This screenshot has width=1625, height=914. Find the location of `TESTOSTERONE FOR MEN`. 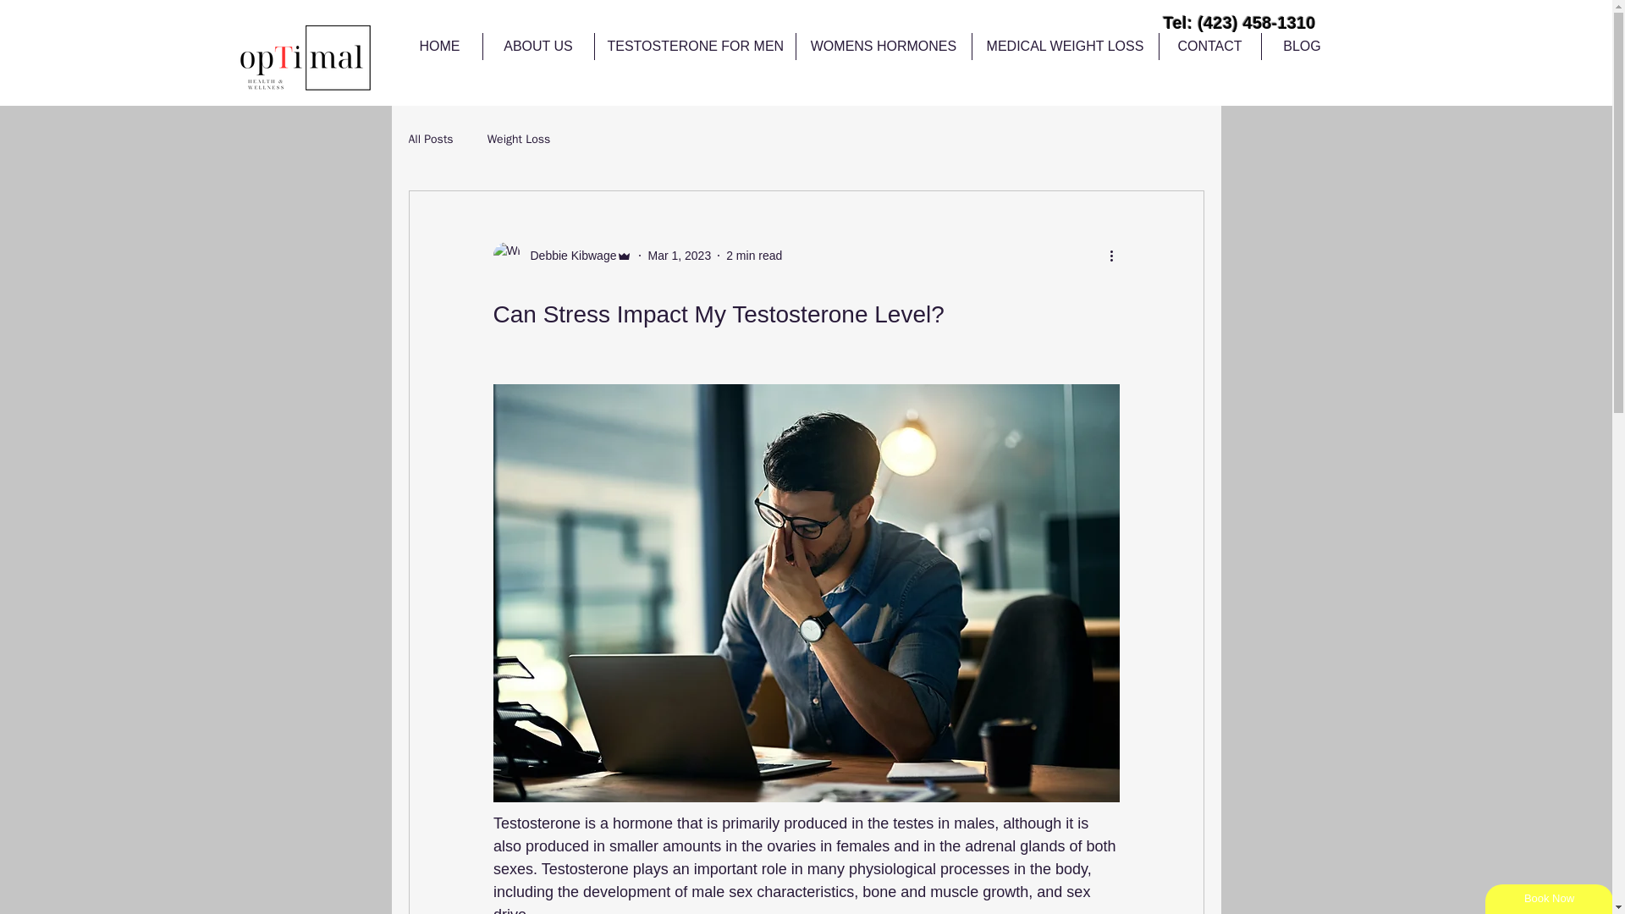

TESTOSTERONE FOR MEN is located at coordinates (694, 46).